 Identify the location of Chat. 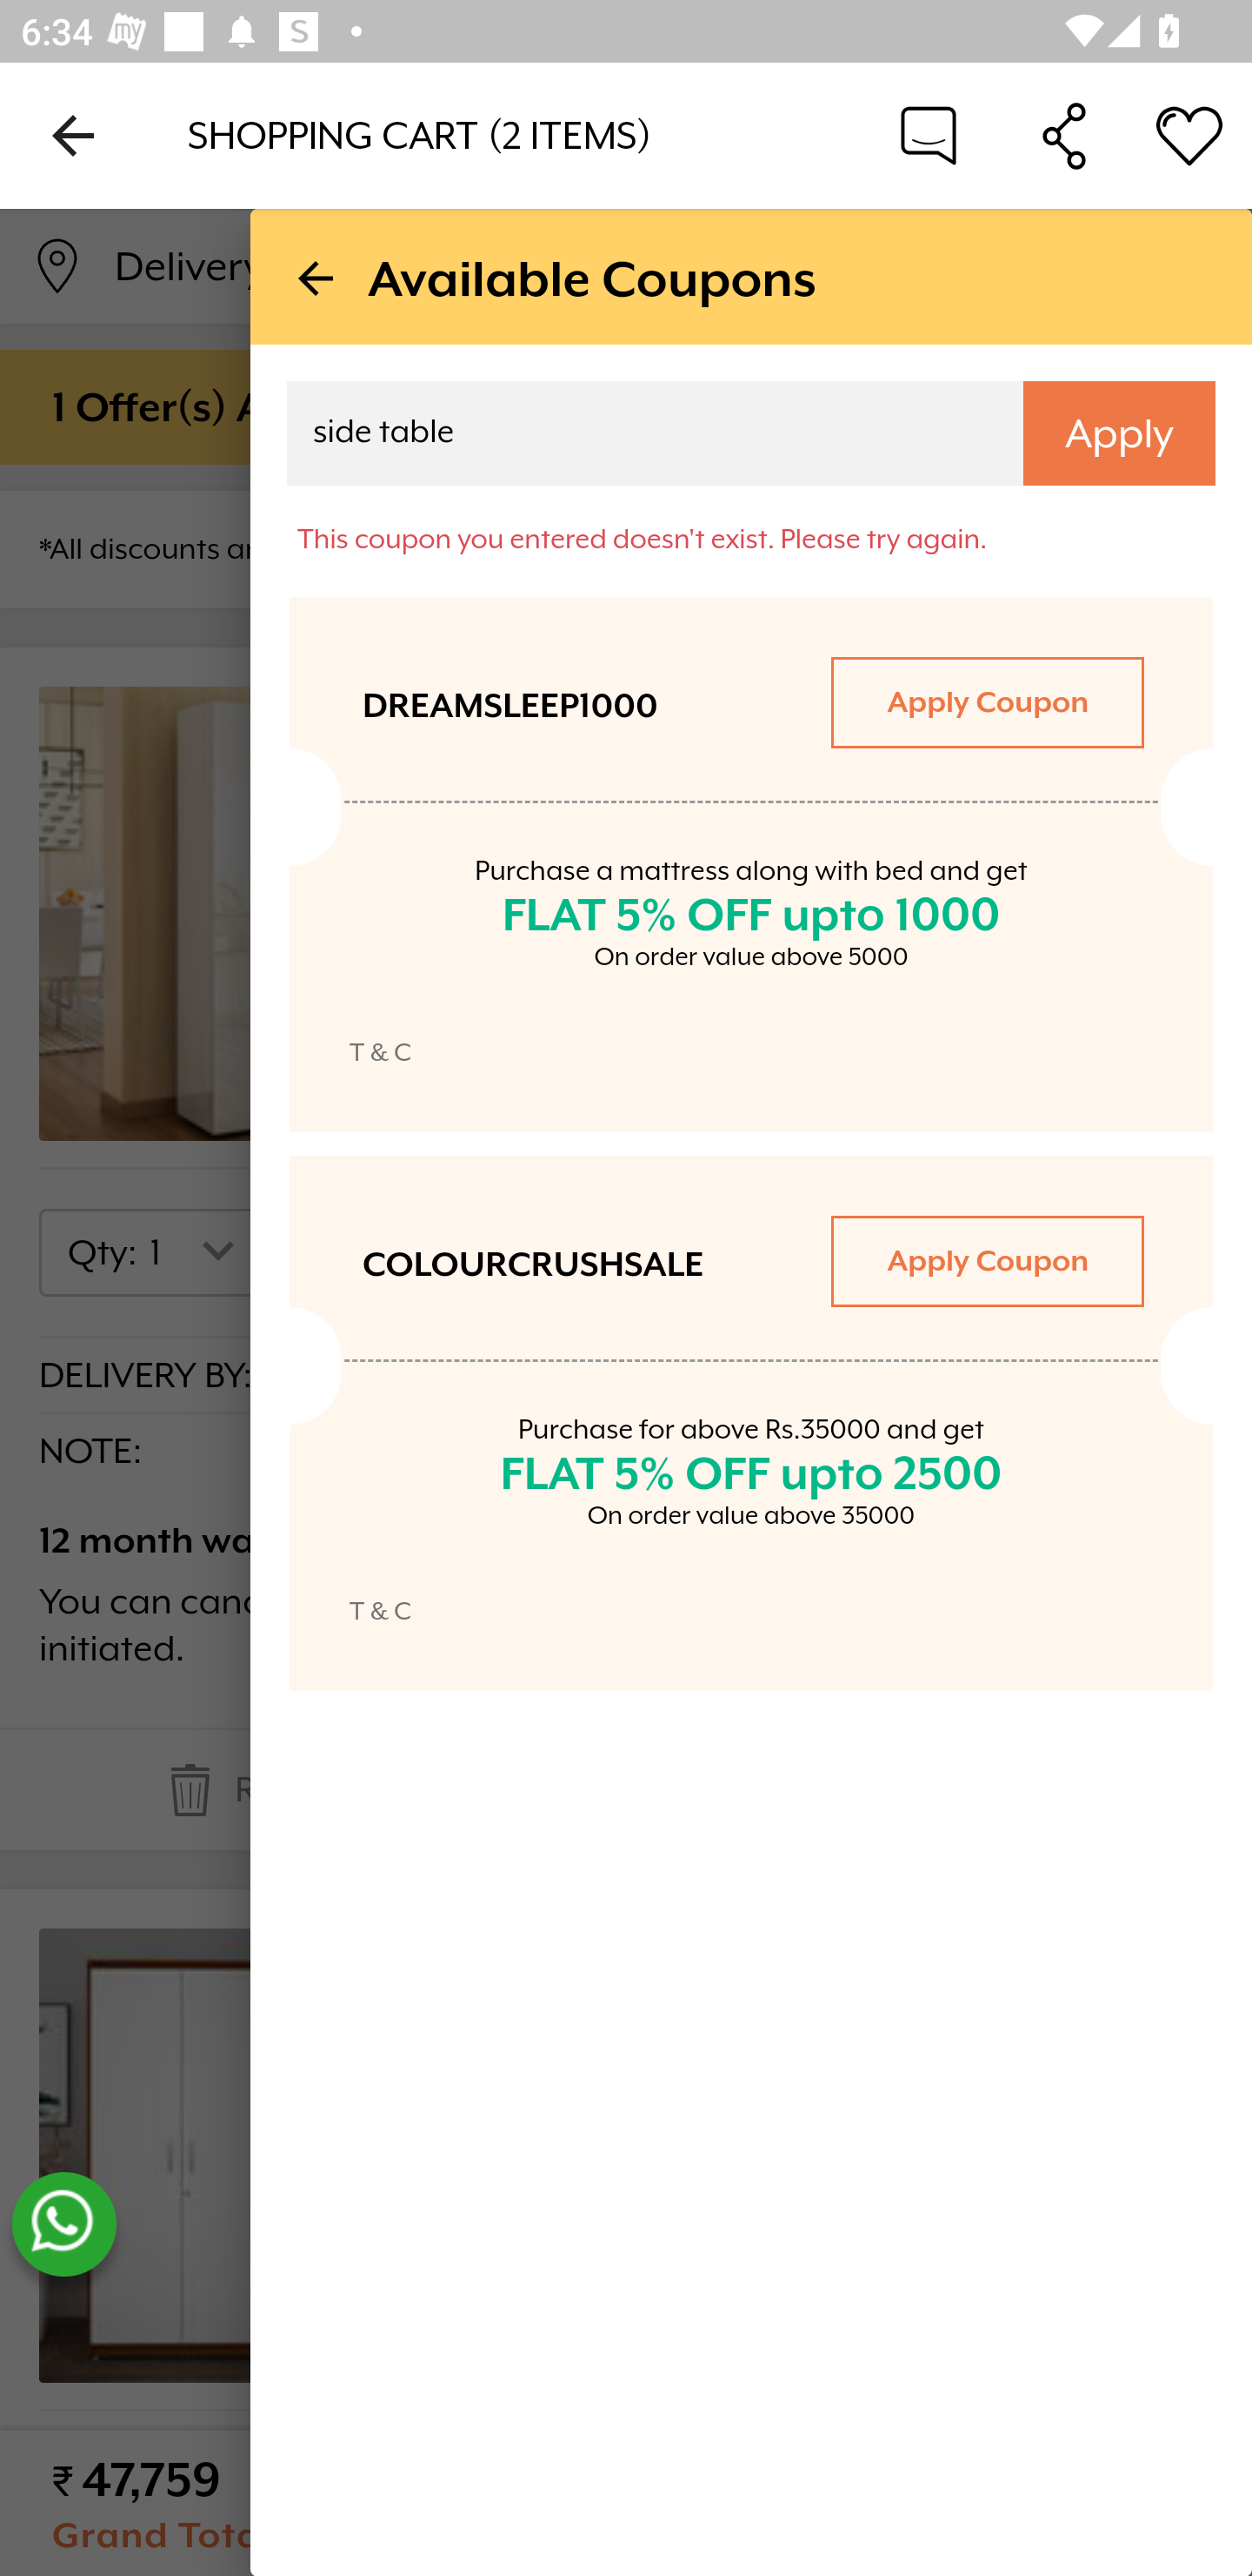
(929, 134).